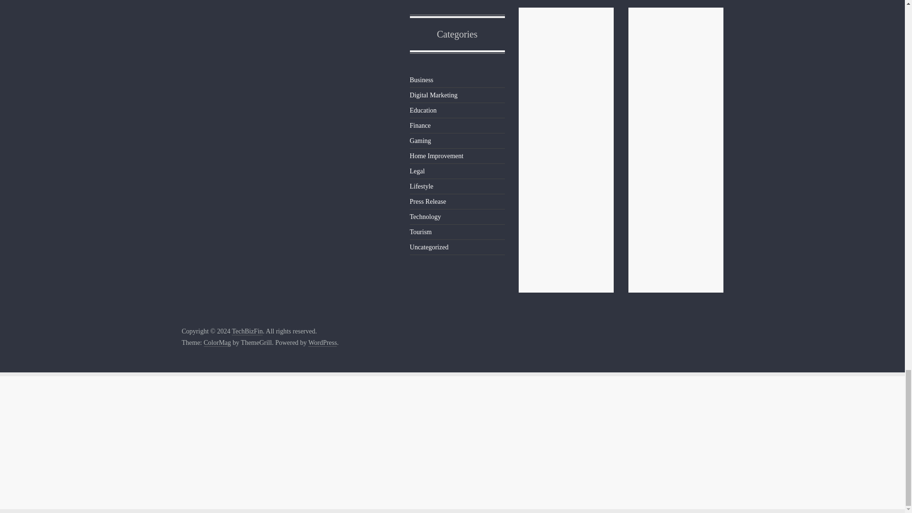 The height and width of the screenshot is (513, 912). What do you see at coordinates (322, 343) in the screenshot?
I see `WordPress` at bounding box center [322, 343].